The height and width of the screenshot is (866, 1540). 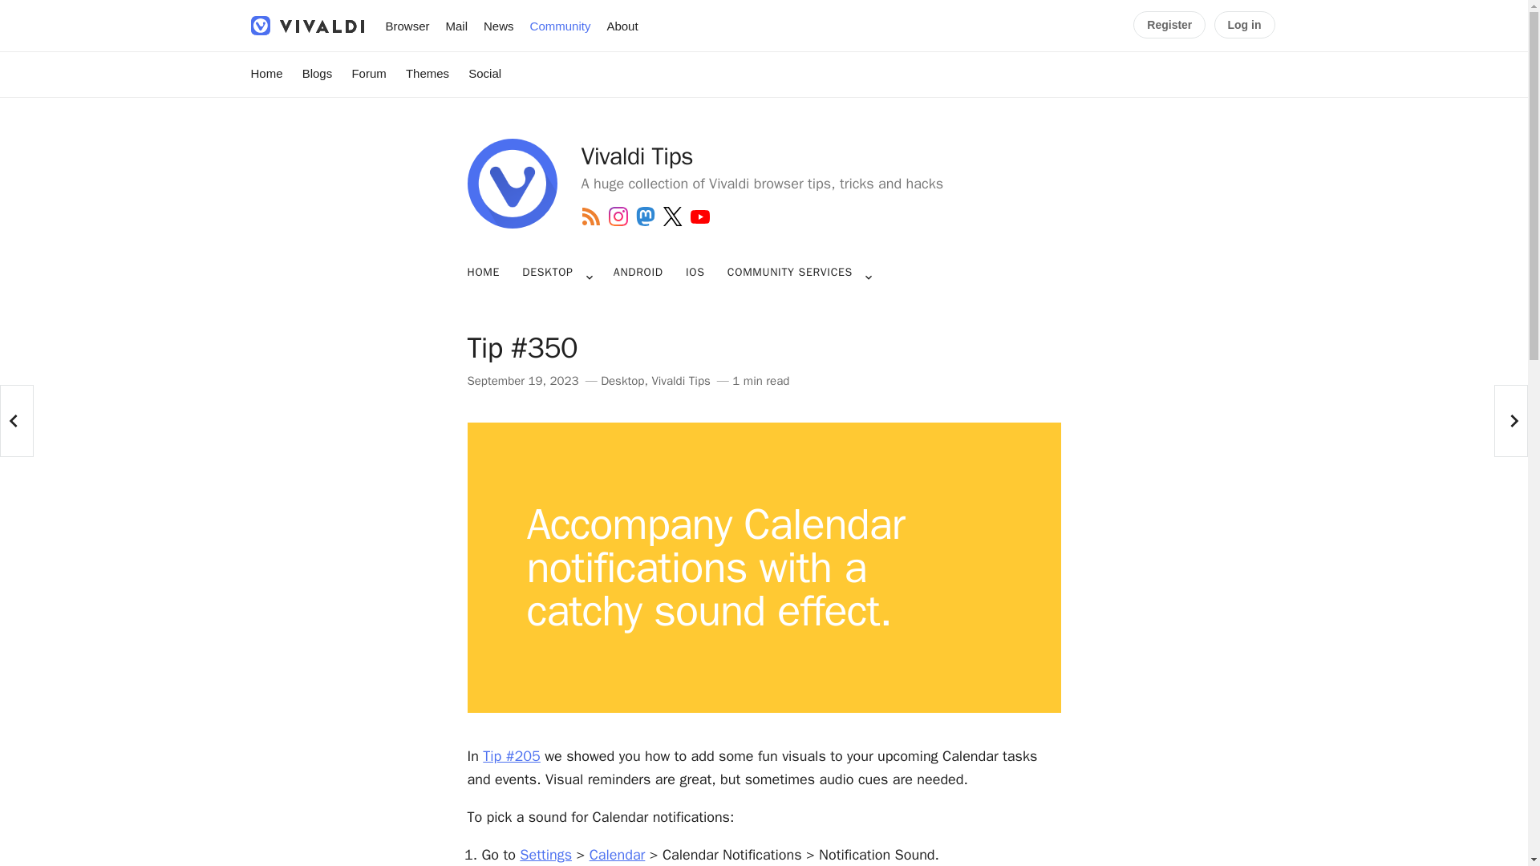 What do you see at coordinates (618, 855) in the screenshot?
I see `Calendar` at bounding box center [618, 855].